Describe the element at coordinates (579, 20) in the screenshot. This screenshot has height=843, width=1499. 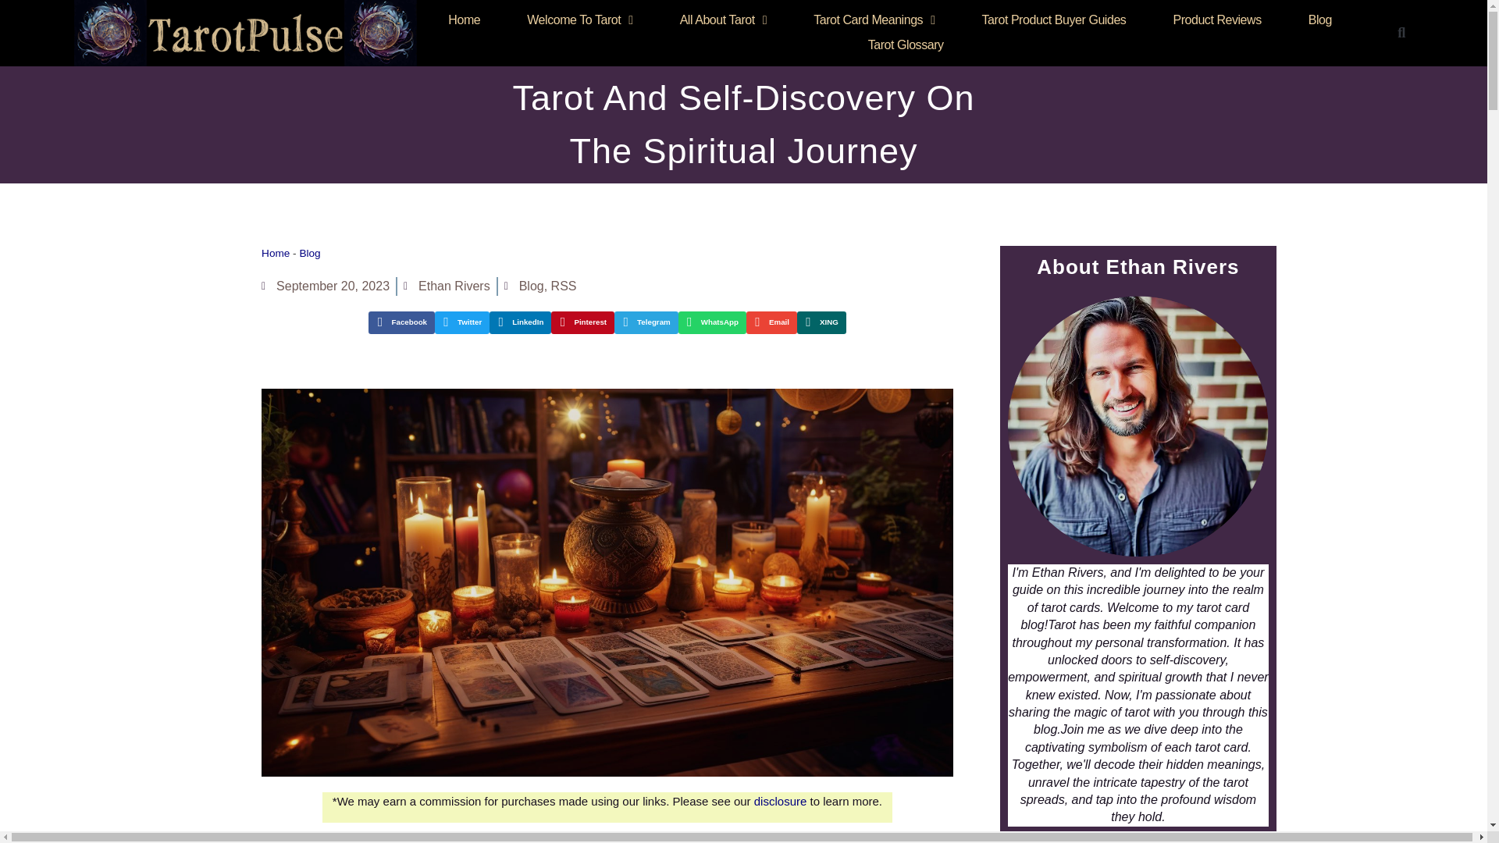
I see `Welcome To Tarot` at that location.